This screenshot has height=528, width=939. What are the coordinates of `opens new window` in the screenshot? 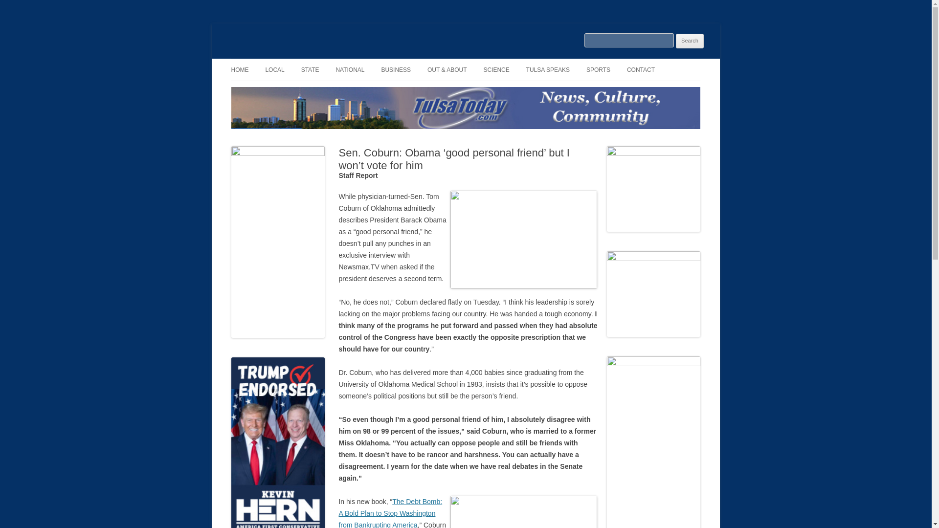 It's located at (390, 513).